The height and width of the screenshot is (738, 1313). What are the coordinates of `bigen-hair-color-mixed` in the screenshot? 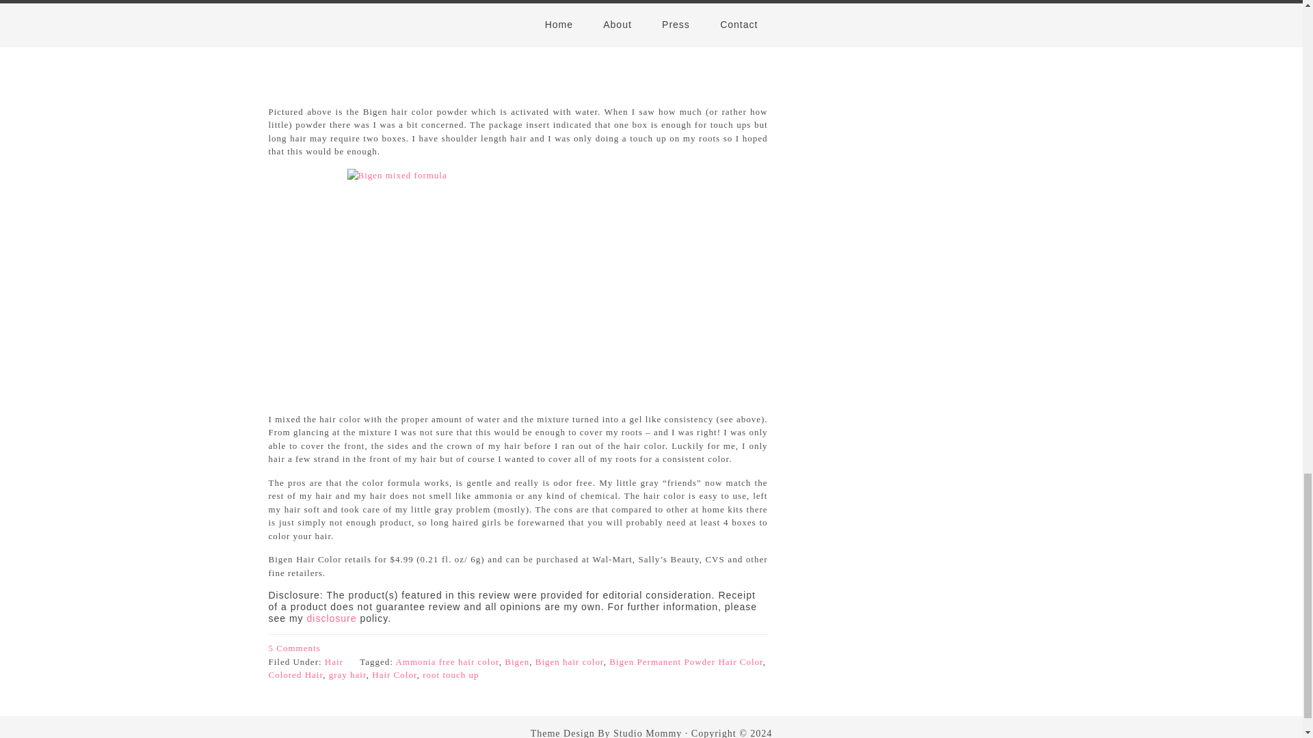 It's located at (518, 282).